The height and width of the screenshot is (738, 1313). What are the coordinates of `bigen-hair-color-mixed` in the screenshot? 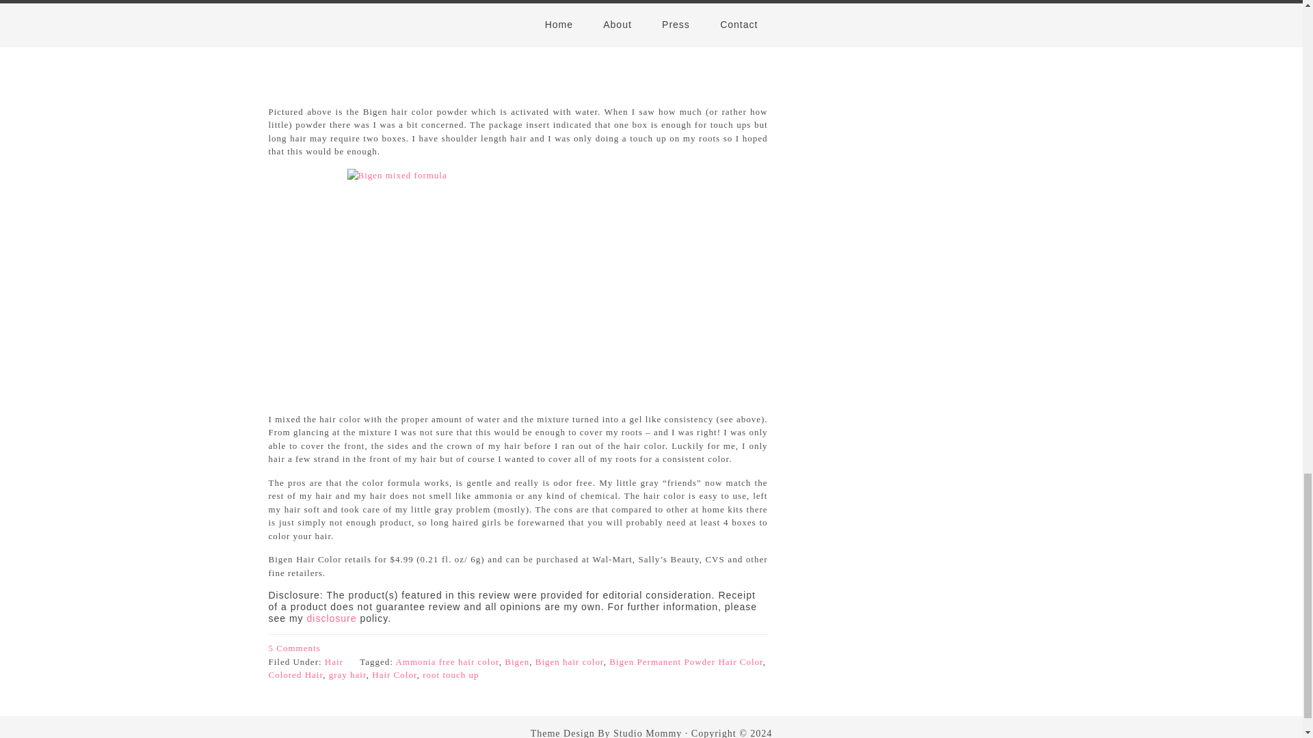 It's located at (518, 282).